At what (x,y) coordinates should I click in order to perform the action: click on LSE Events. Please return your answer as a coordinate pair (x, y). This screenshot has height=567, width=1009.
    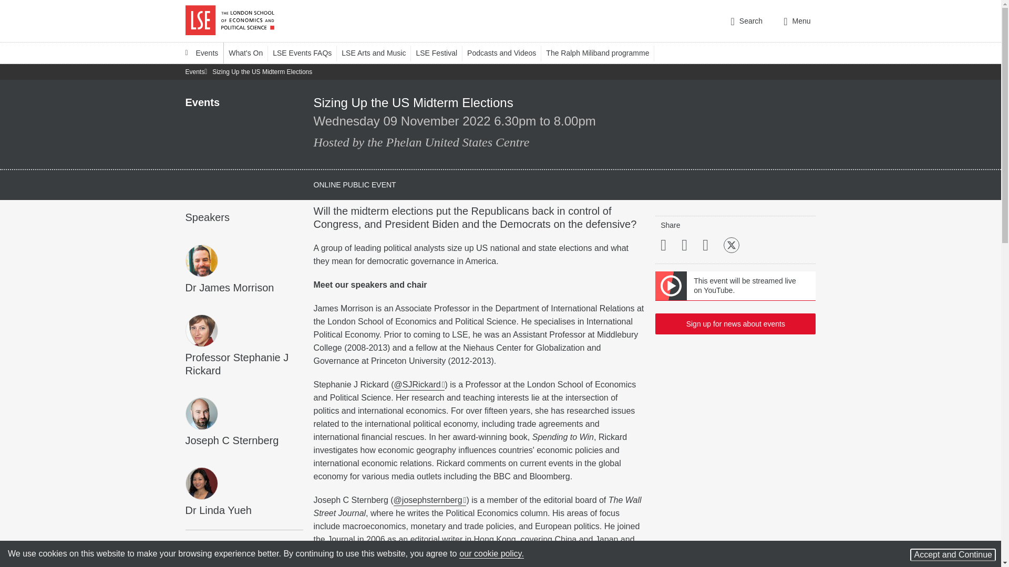
    Looking at the image, I should click on (202, 52).